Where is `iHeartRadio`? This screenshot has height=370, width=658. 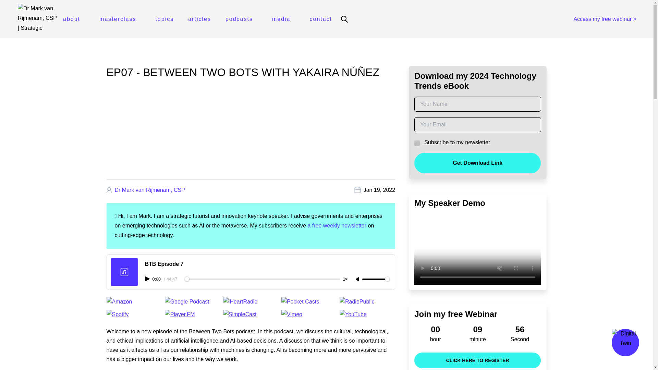 iHeartRadio is located at coordinates (251, 302).